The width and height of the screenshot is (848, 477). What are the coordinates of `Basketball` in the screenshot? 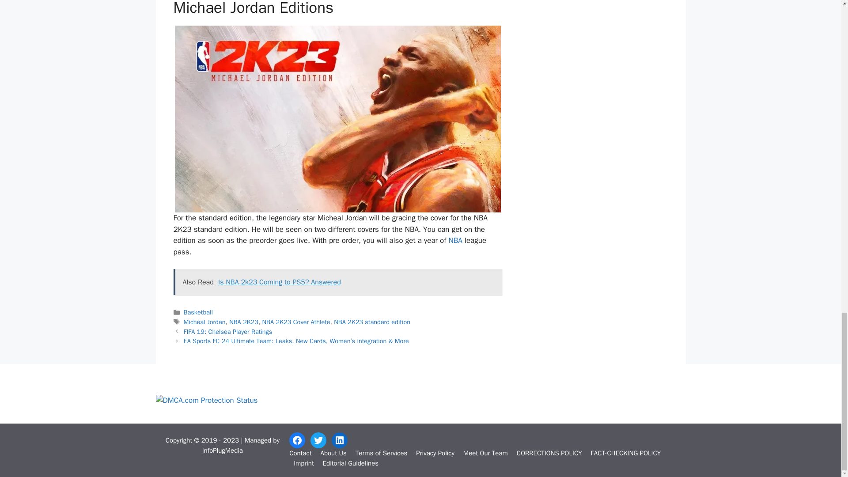 It's located at (198, 312).